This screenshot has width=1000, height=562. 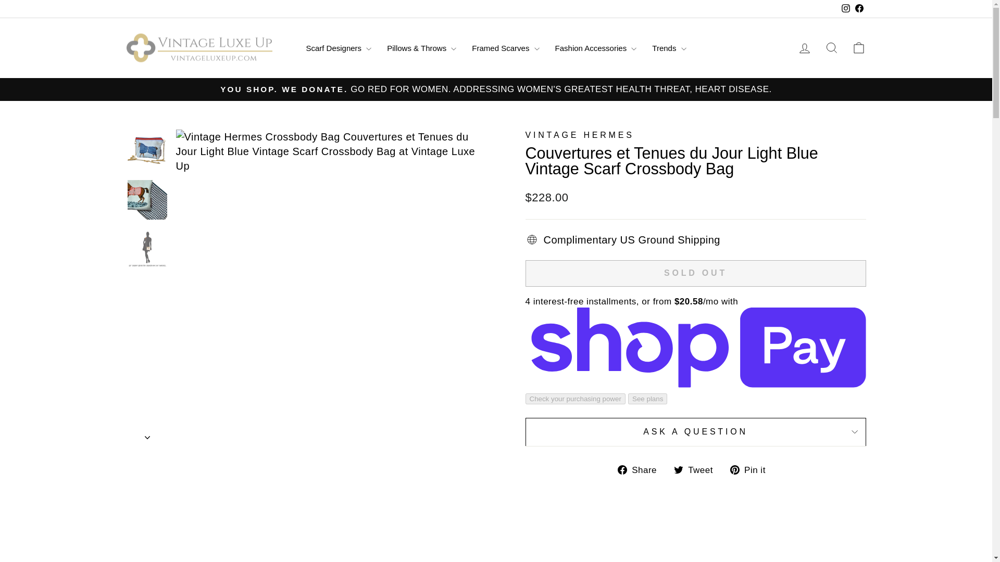 What do you see at coordinates (641, 469) in the screenshot?
I see `Share on Facebook` at bounding box center [641, 469].